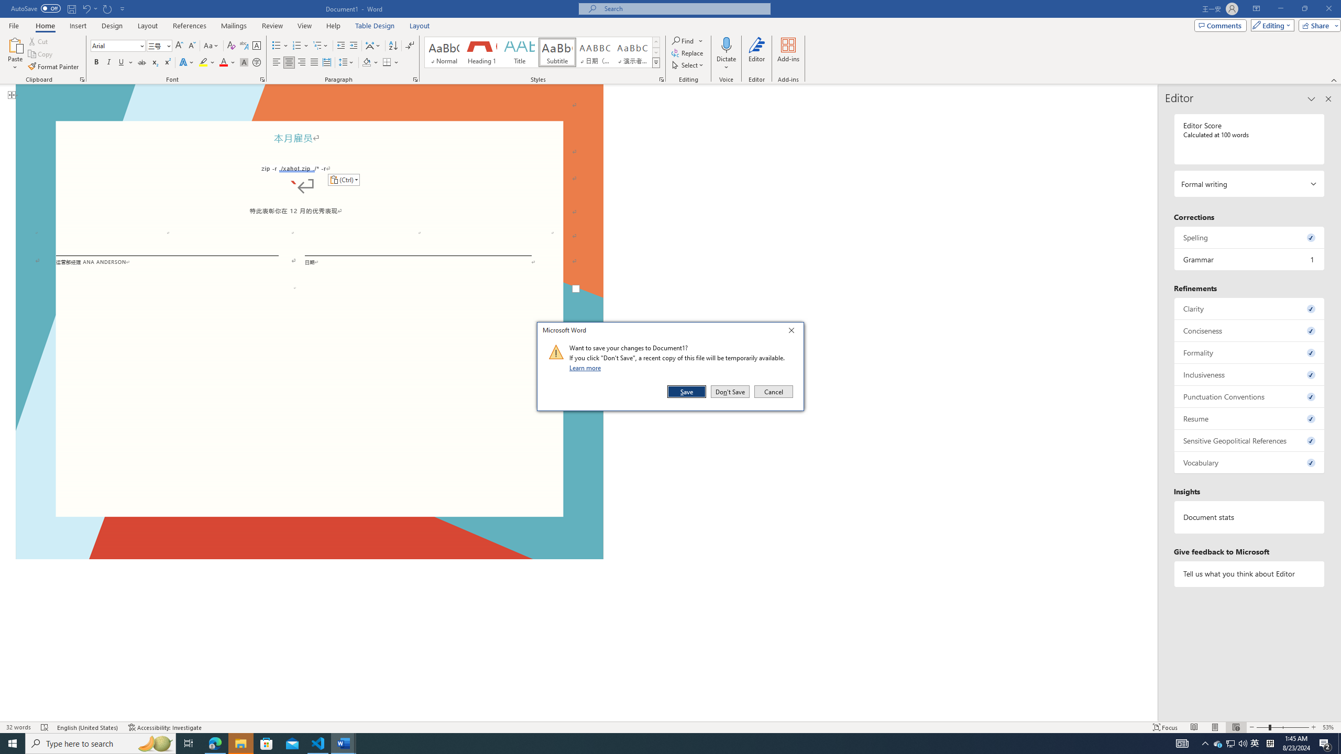 The height and width of the screenshot is (754, 1341). Describe the element at coordinates (387, 63) in the screenshot. I see `Borders` at that location.